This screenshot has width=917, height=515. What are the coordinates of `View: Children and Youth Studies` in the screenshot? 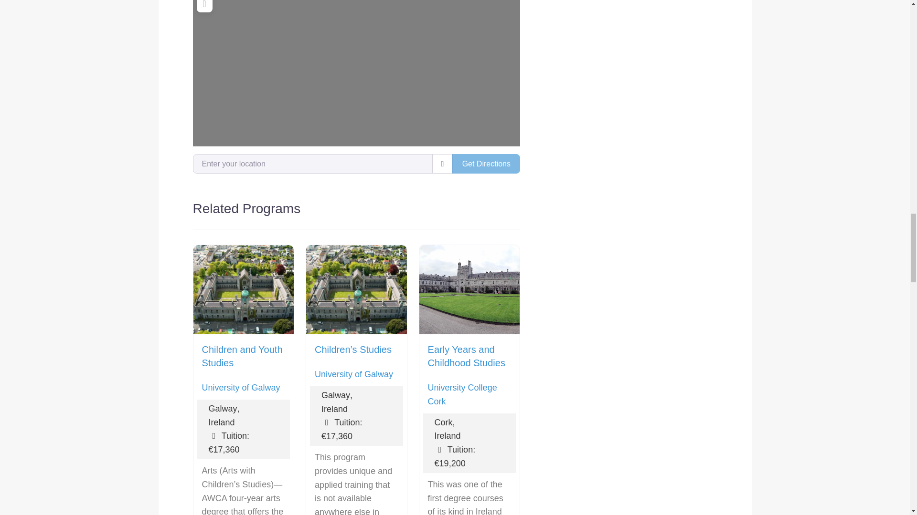 It's located at (242, 356).